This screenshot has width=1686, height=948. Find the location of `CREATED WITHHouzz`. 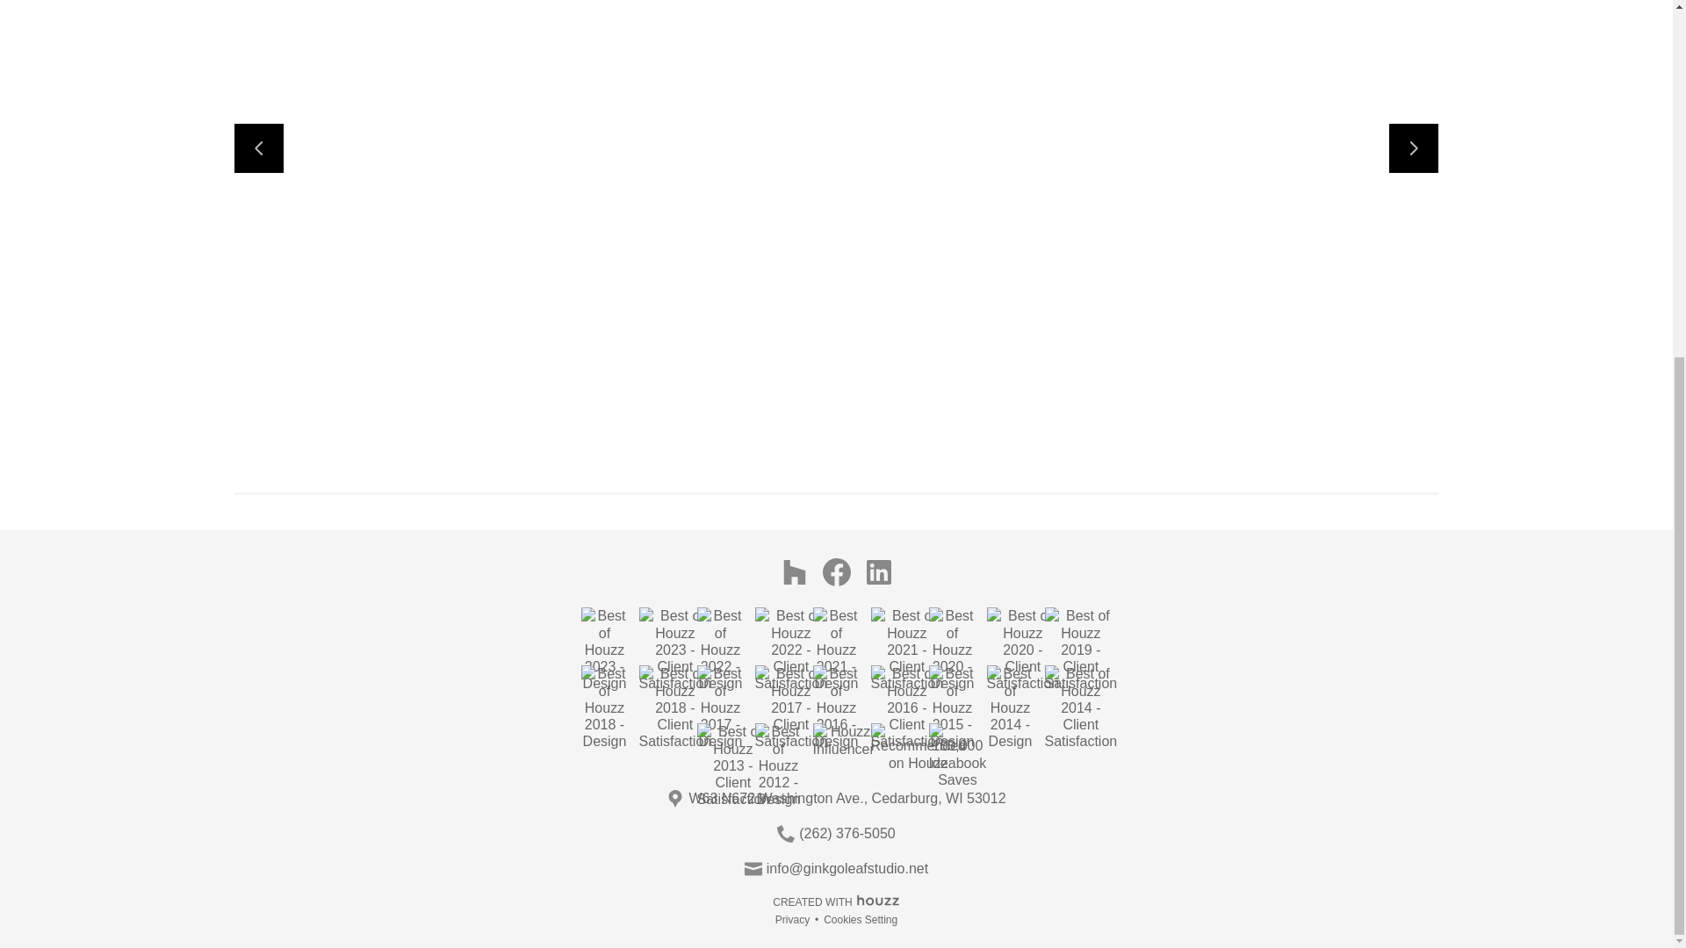

CREATED WITHHouzz is located at coordinates (836, 900).